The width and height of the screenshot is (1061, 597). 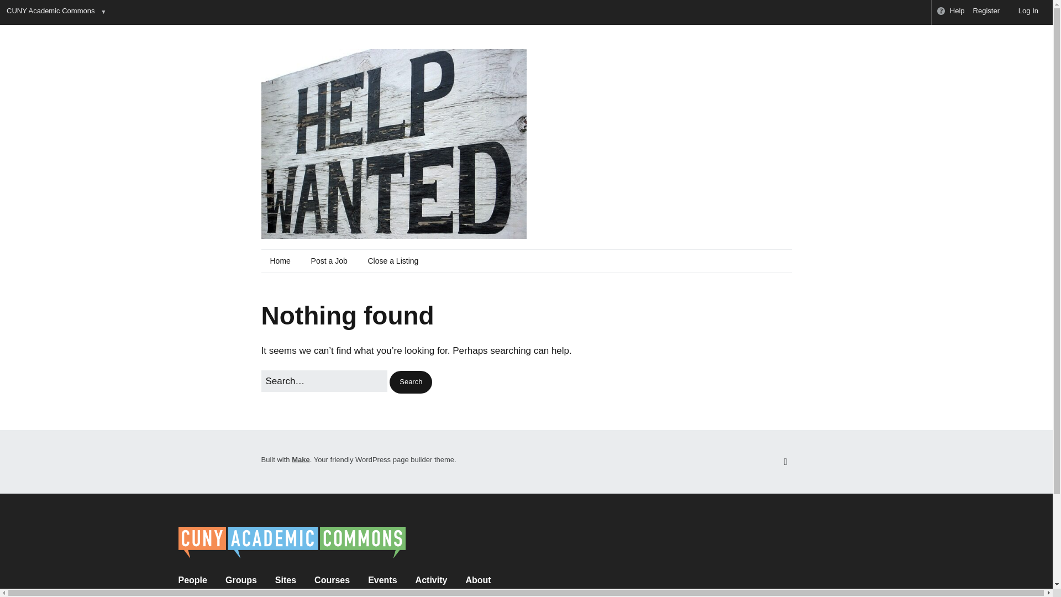 What do you see at coordinates (477, 580) in the screenshot?
I see `About` at bounding box center [477, 580].